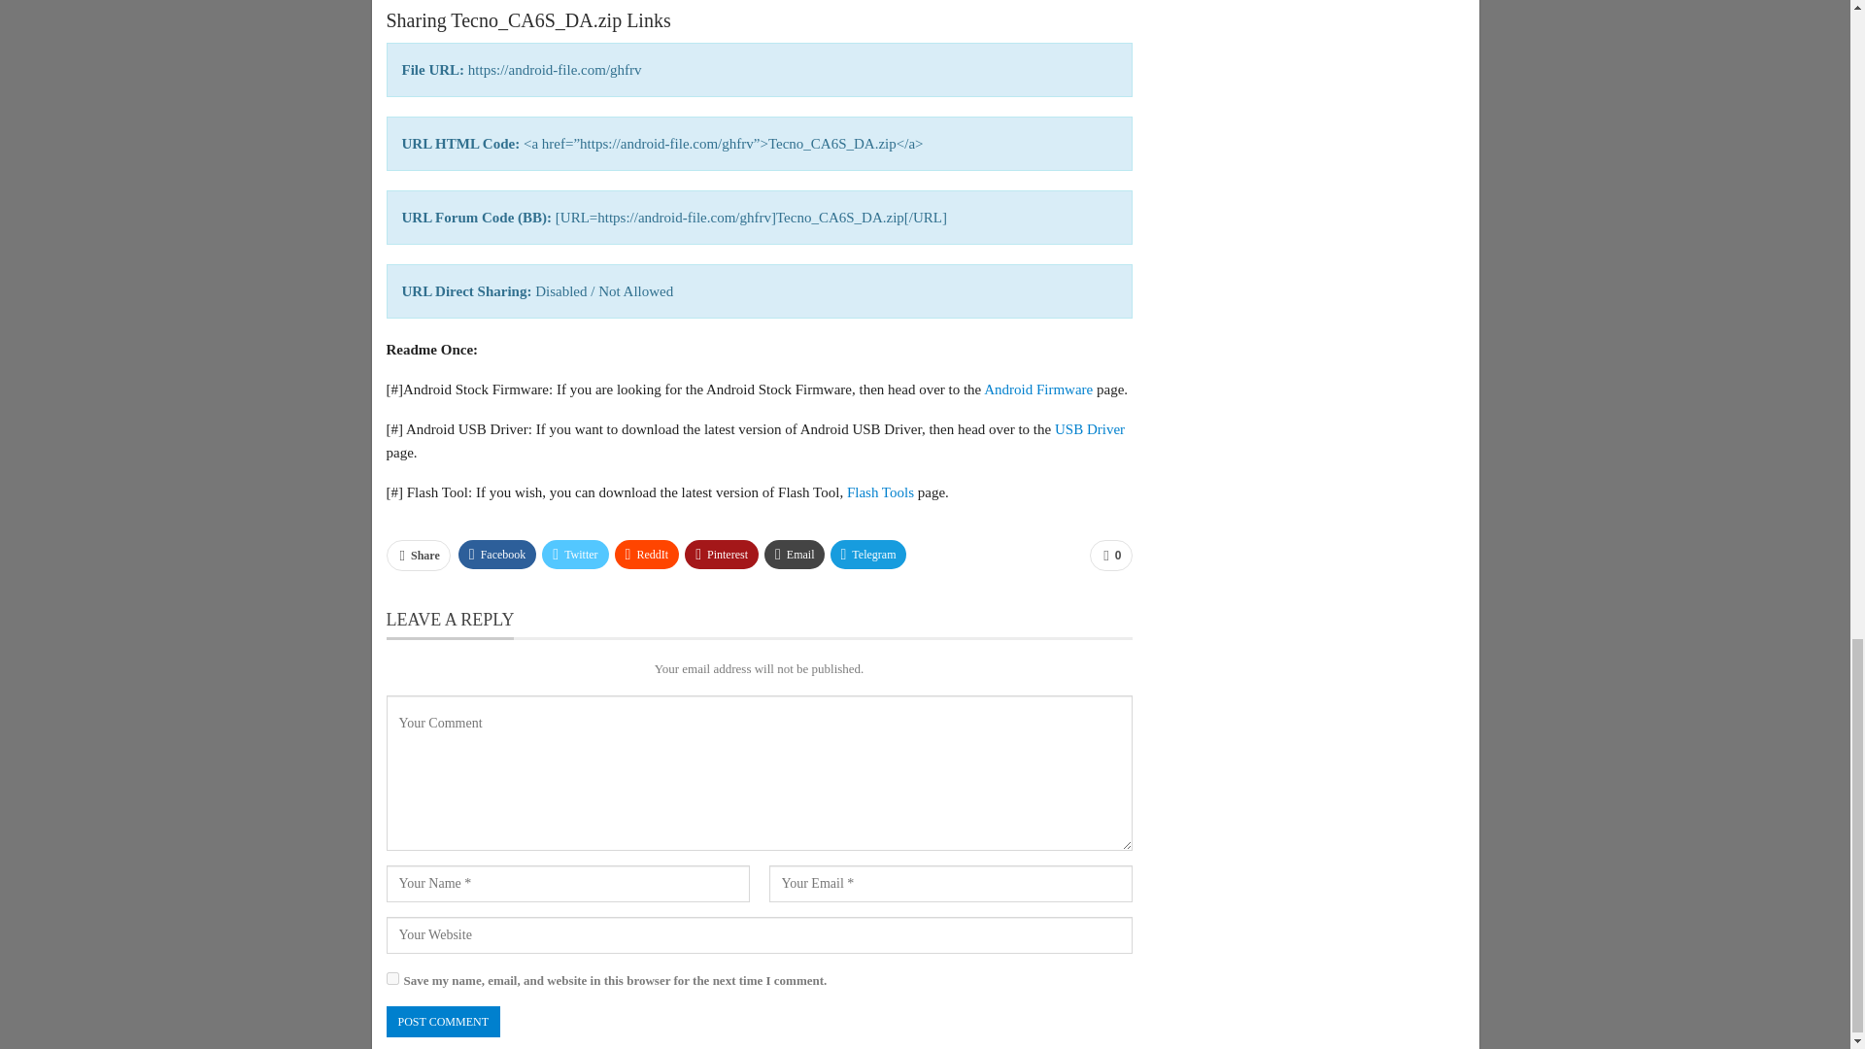 The width and height of the screenshot is (1865, 1049). What do you see at coordinates (497, 555) in the screenshot?
I see `Facebook` at bounding box center [497, 555].